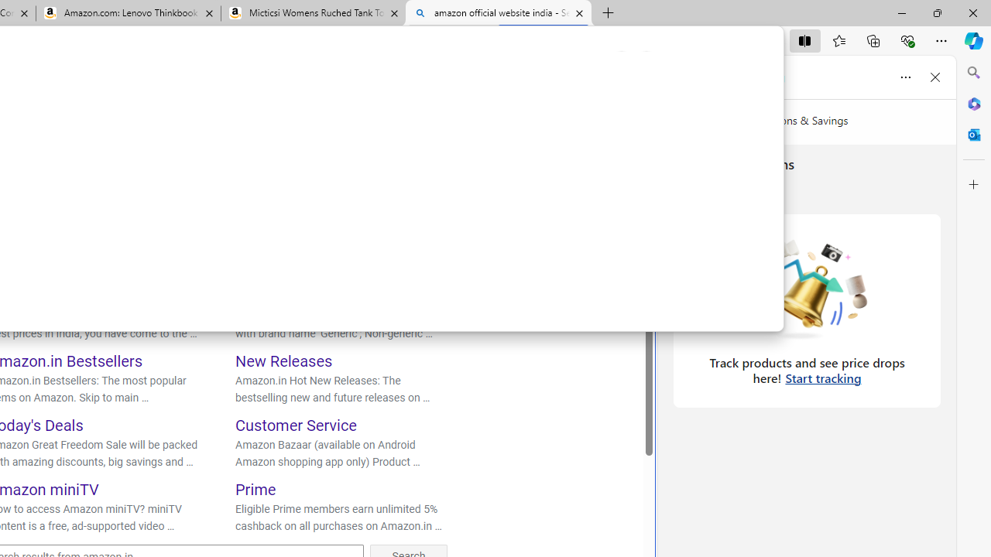 Image resolution: width=991 pixels, height=557 pixels. I want to click on Search using voice, so click(415, 91).